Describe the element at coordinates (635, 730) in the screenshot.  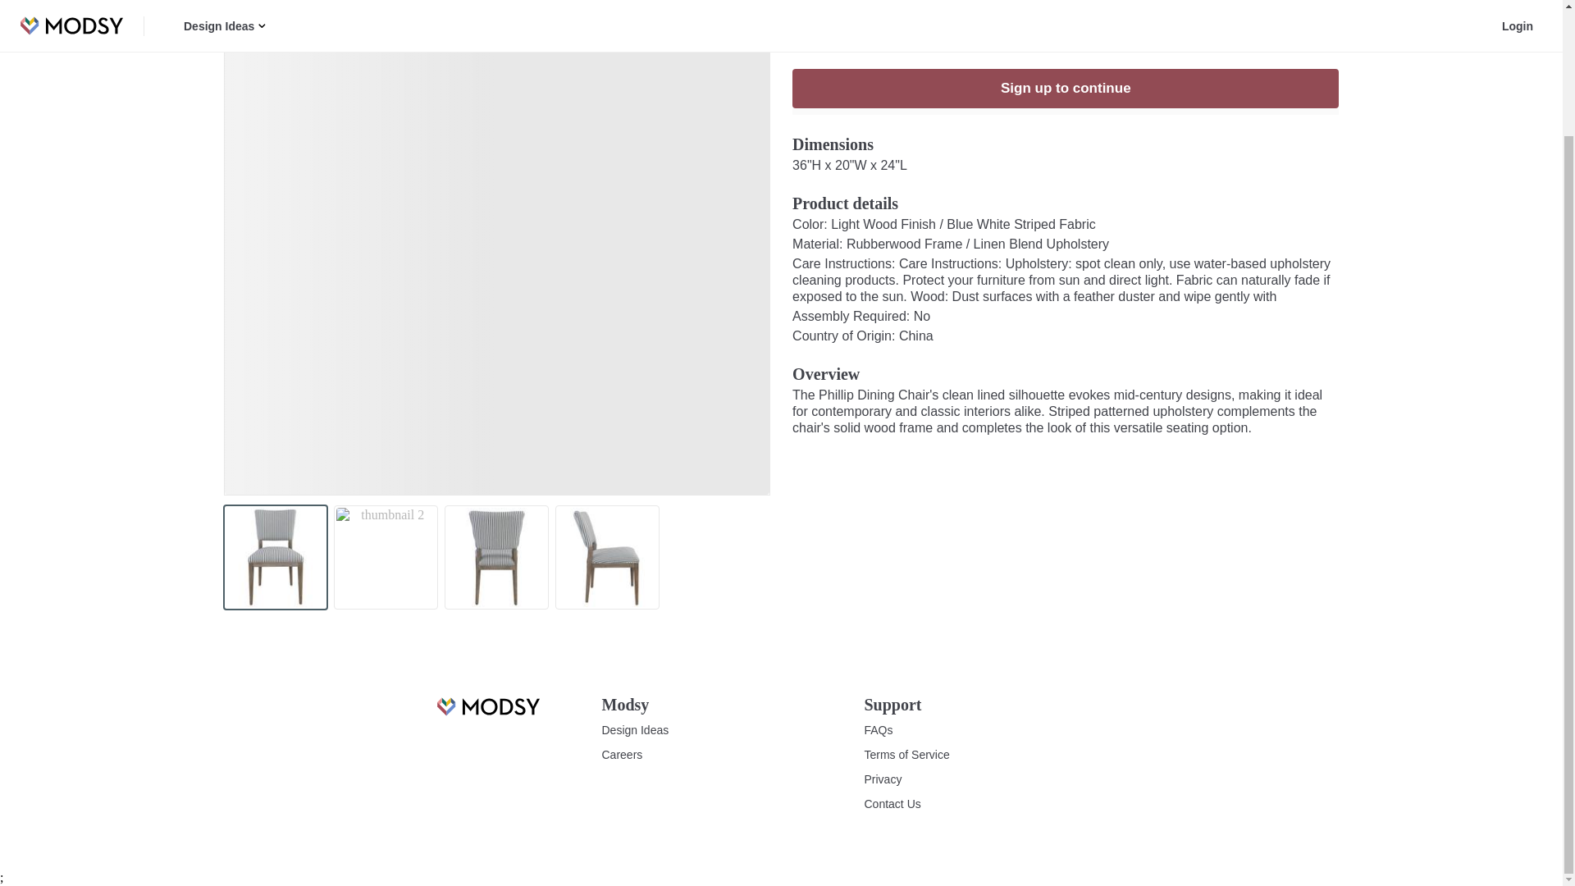
I see `Design Ideas` at that location.